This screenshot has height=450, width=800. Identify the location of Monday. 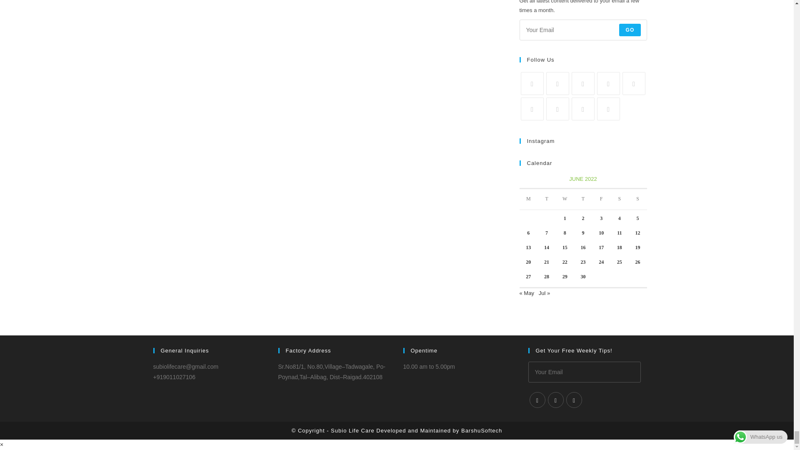
(528, 199).